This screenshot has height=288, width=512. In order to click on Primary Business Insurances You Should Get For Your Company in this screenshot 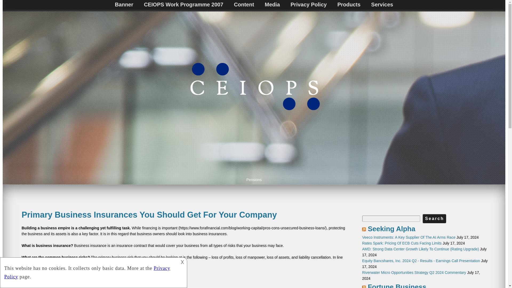, I will do `click(149, 215)`.